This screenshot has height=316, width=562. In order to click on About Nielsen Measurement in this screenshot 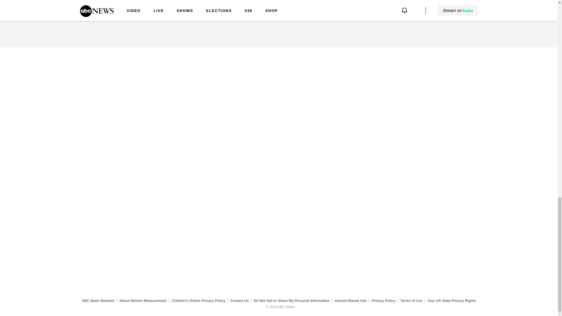, I will do `click(143, 300)`.